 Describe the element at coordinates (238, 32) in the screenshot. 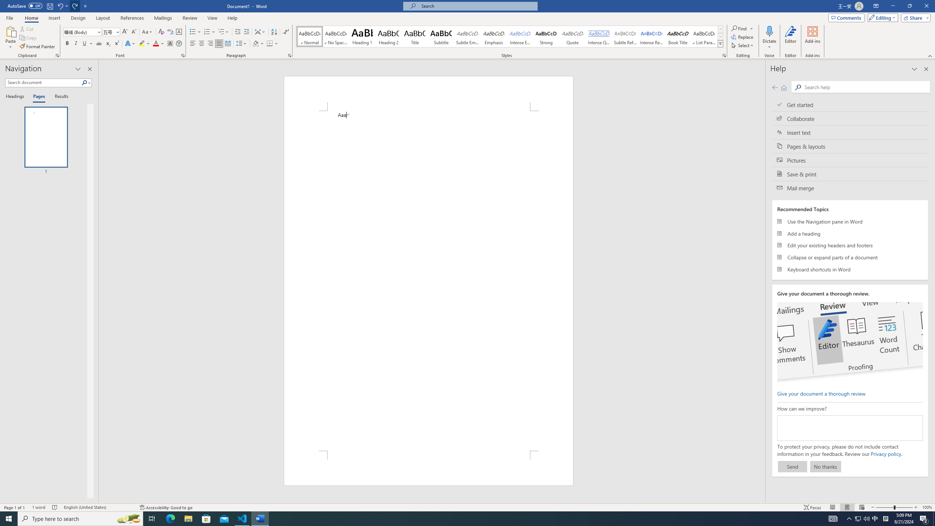

I see `Decrease Indent` at that location.